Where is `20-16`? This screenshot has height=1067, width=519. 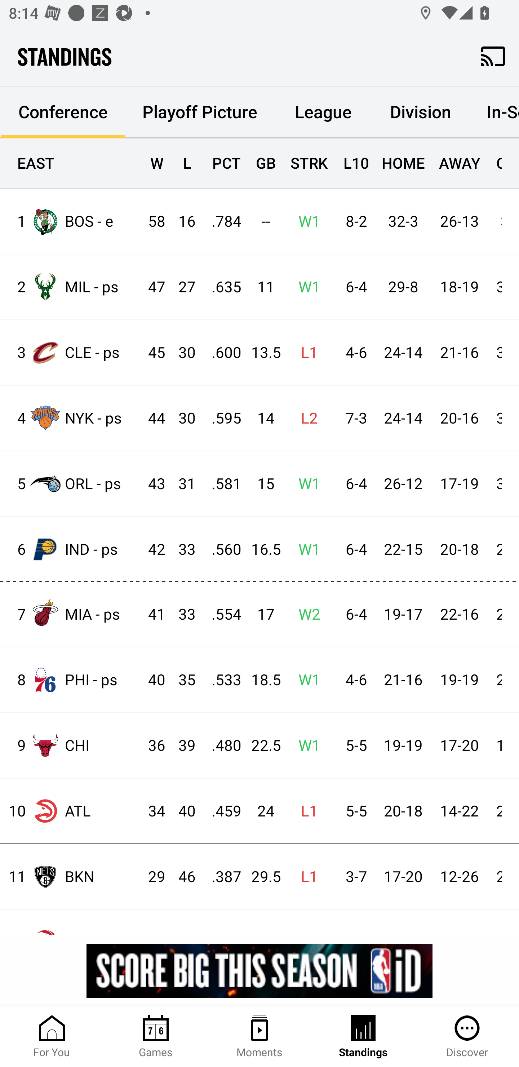
20-16 is located at coordinates (459, 419).